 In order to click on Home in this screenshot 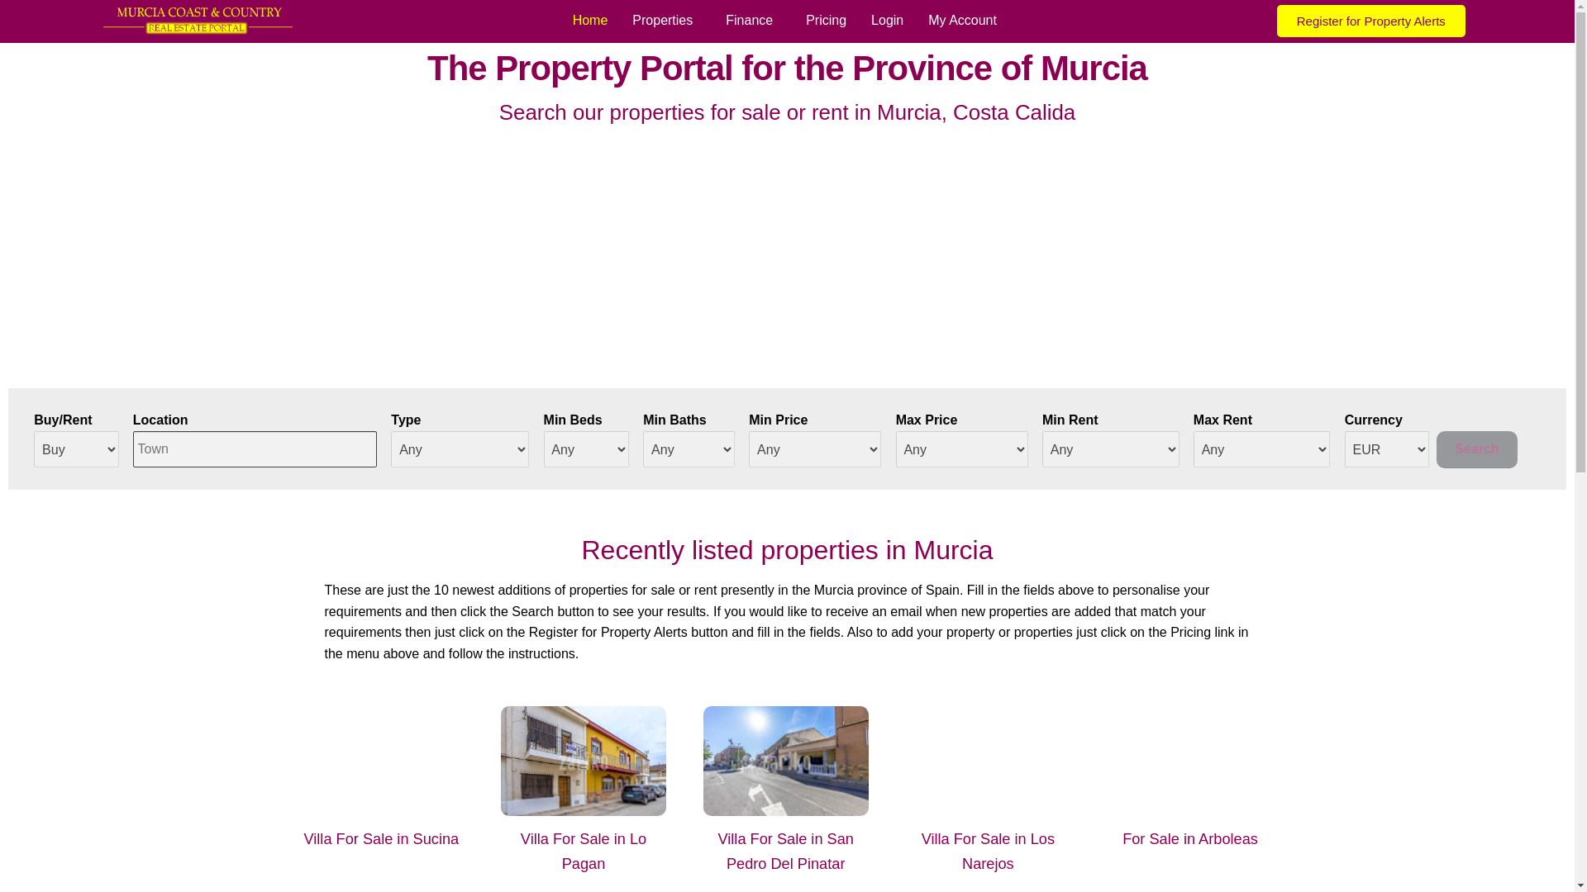, I will do `click(590, 20)`.